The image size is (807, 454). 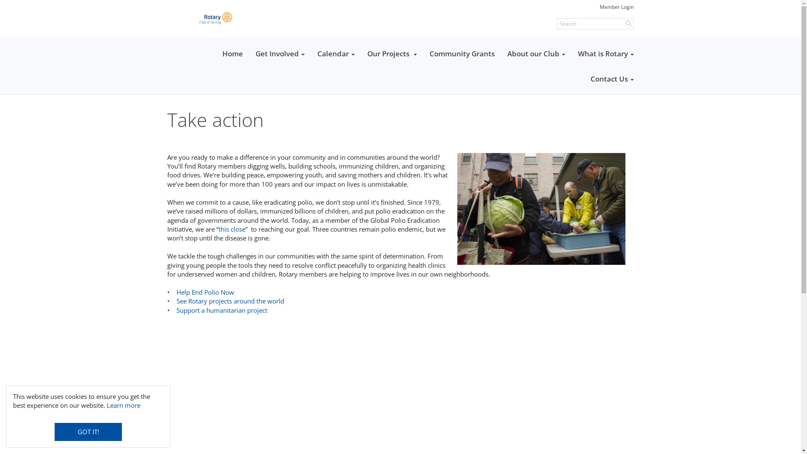 I want to click on Home, so click(x=233, y=54).